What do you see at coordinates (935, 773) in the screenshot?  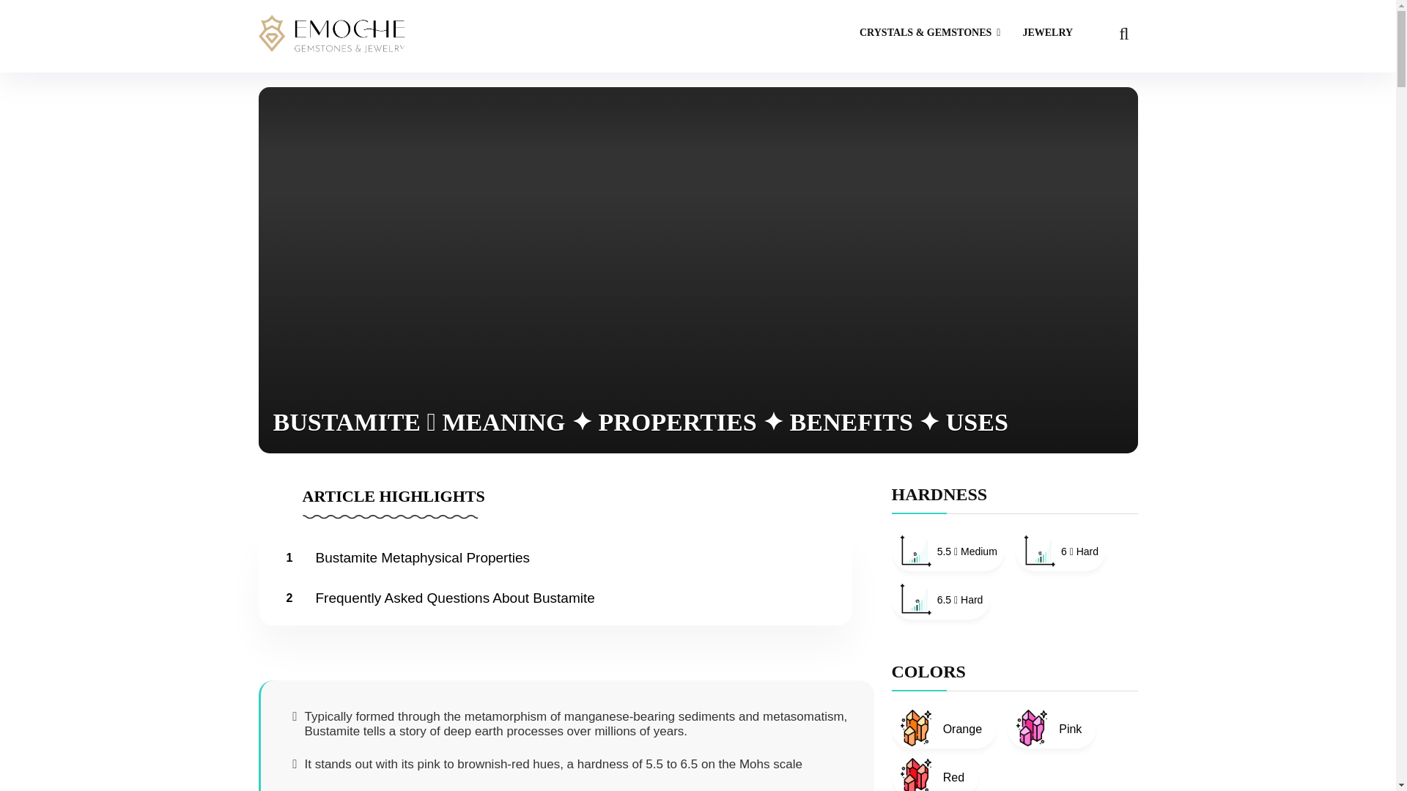 I see `Red` at bounding box center [935, 773].